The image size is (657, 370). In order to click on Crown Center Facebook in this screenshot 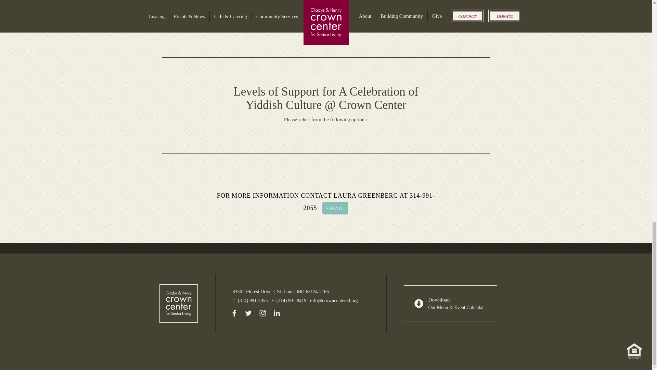, I will do `click(234, 314)`.